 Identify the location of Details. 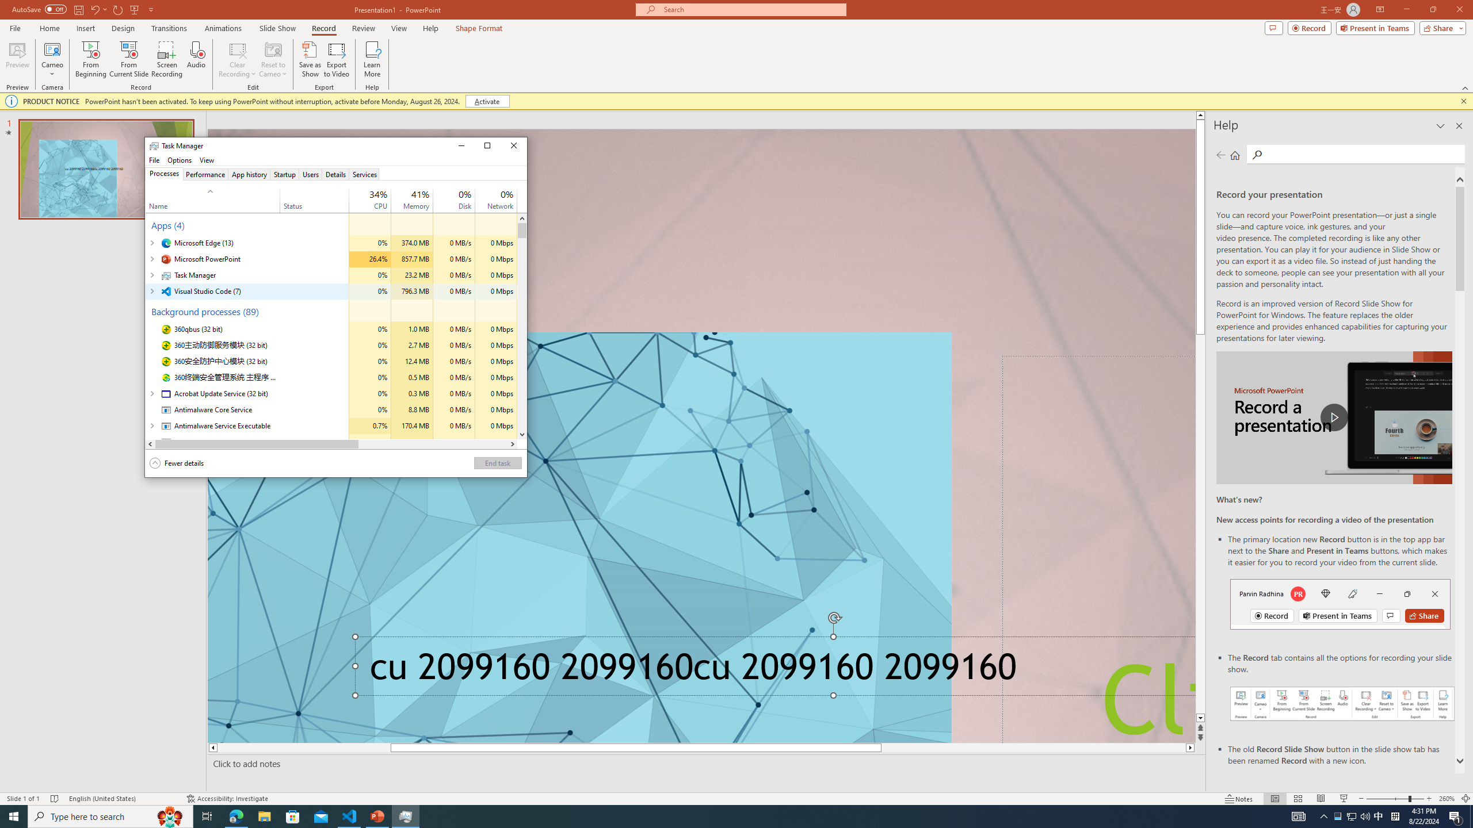
(335, 174).